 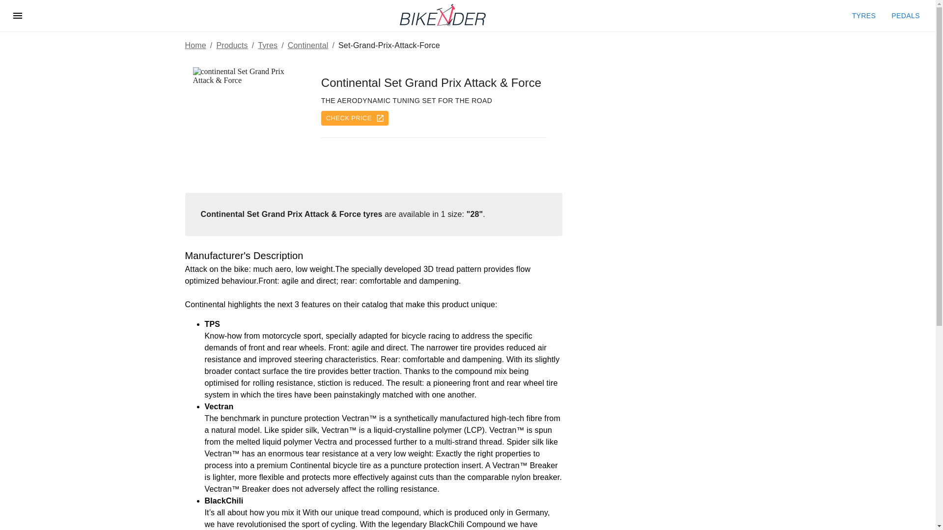 I want to click on Home, so click(x=195, y=45).